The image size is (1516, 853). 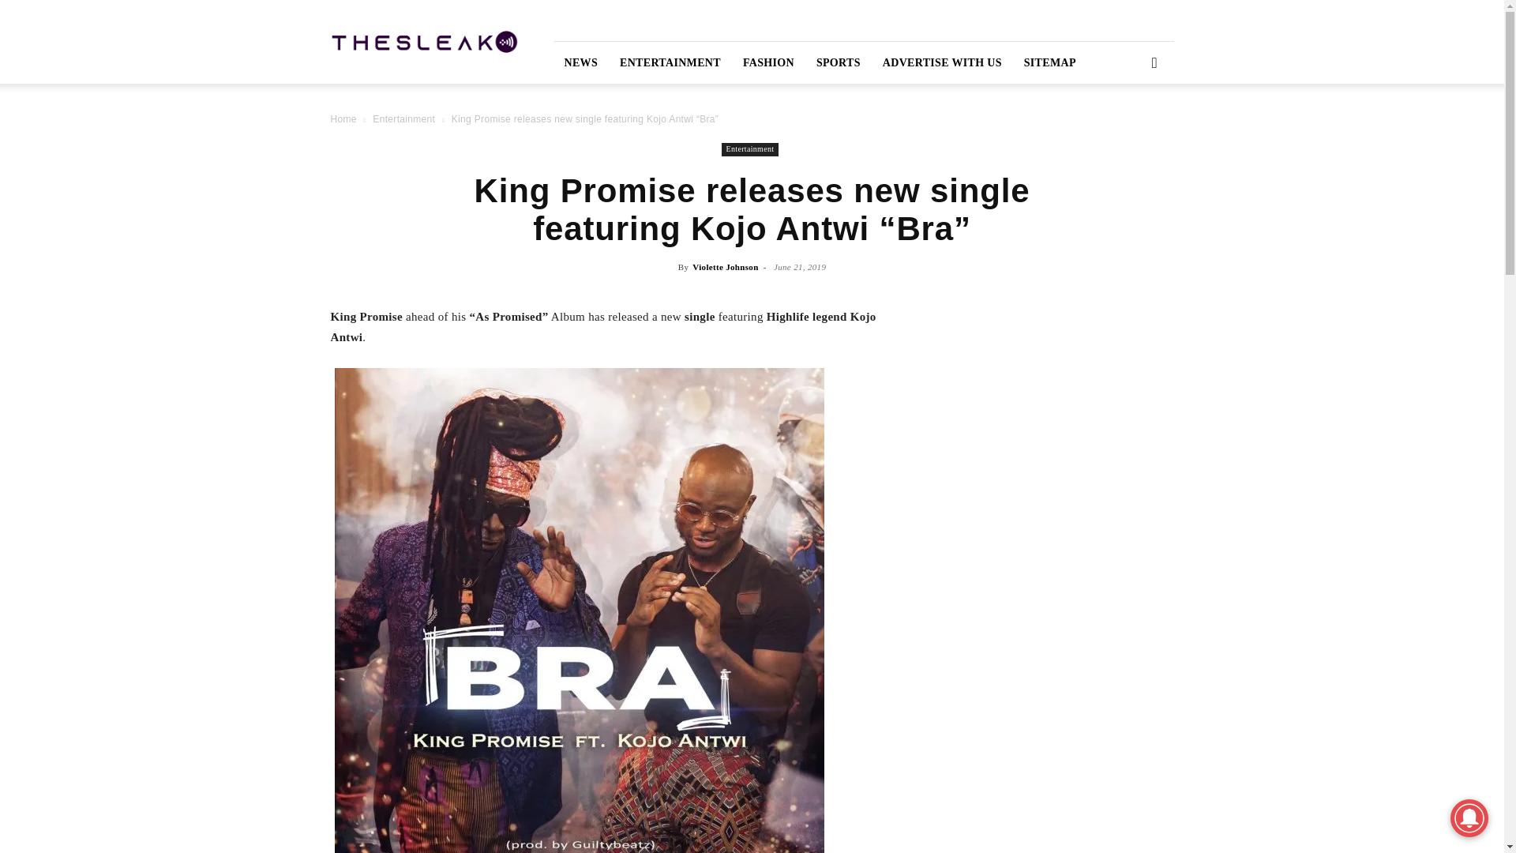 I want to click on View all posts in Entertainment, so click(x=404, y=118).